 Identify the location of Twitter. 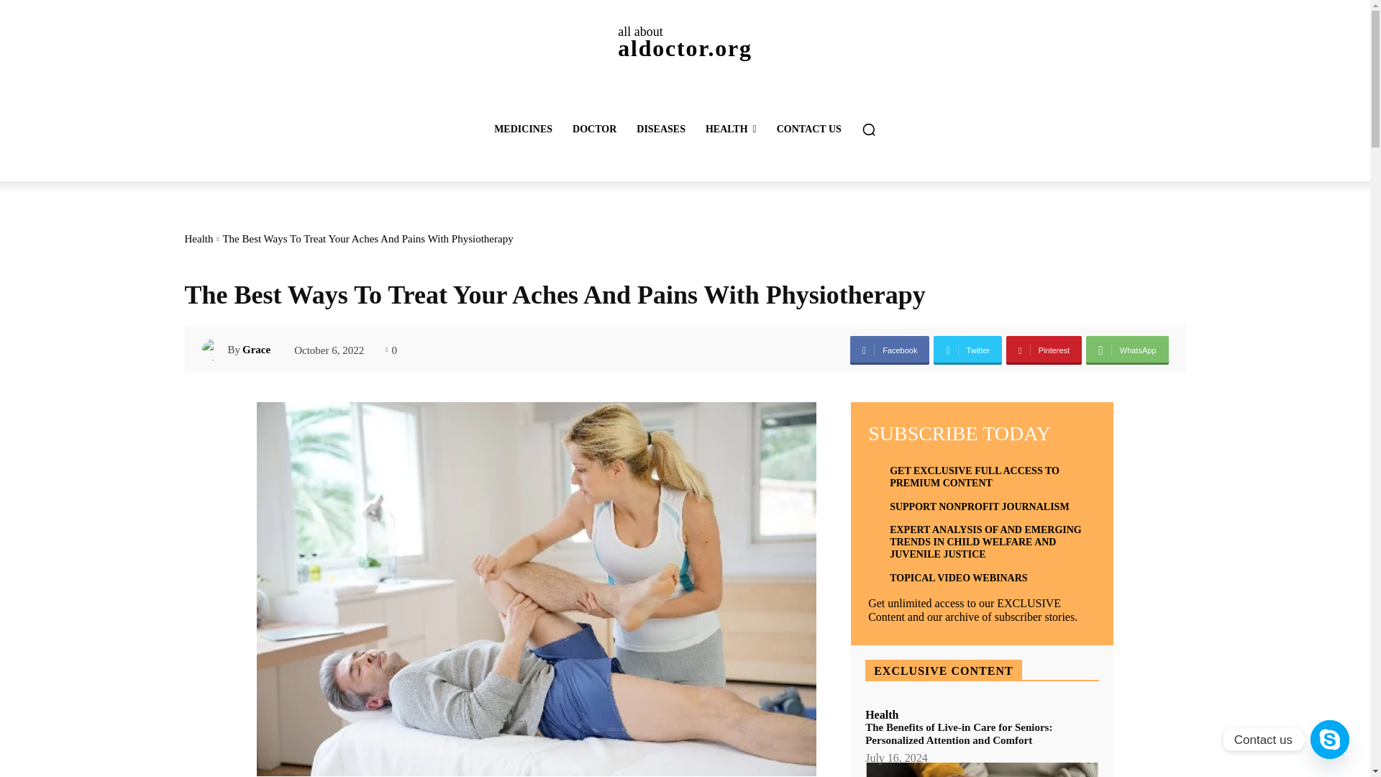
(731, 129).